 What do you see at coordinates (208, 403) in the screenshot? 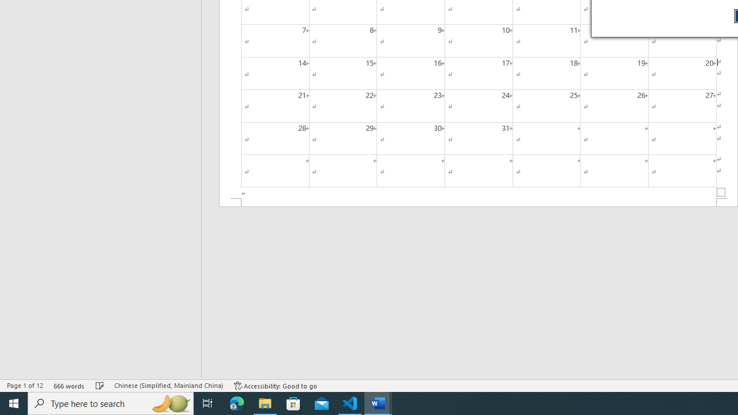
I see `Task View` at bounding box center [208, 403].